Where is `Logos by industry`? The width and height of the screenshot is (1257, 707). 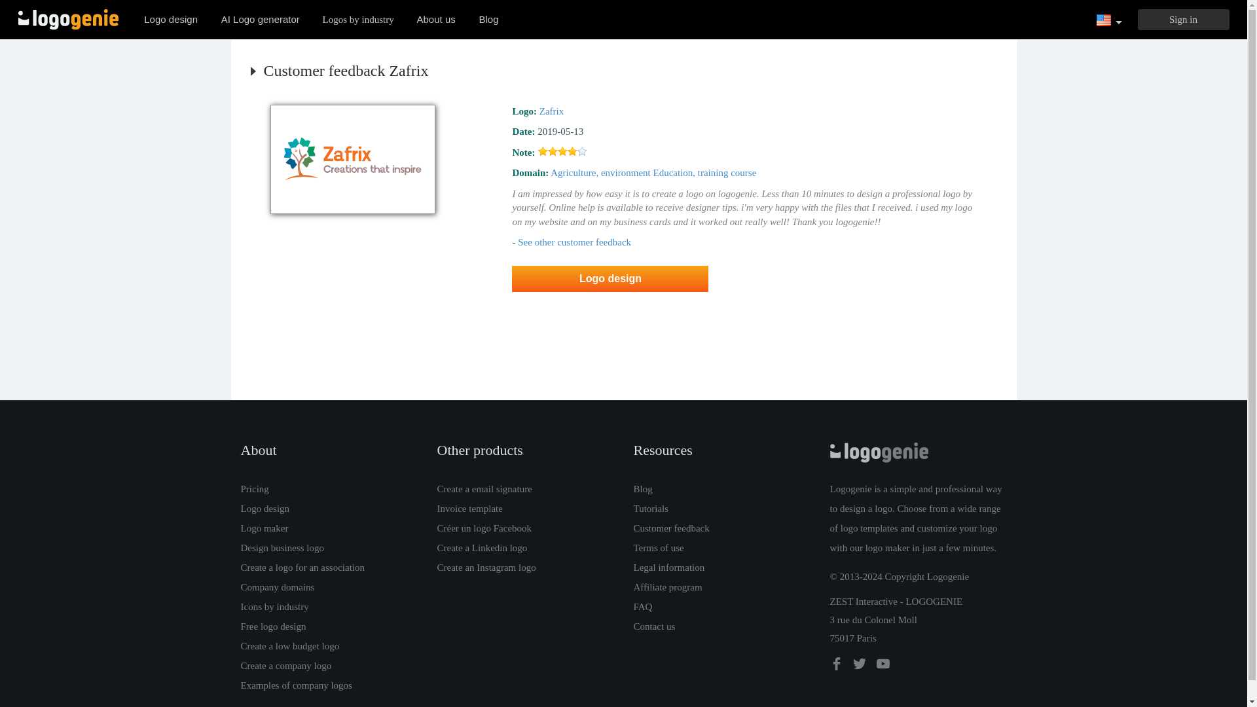 Logos by industry is located at coordinates (358, 19).